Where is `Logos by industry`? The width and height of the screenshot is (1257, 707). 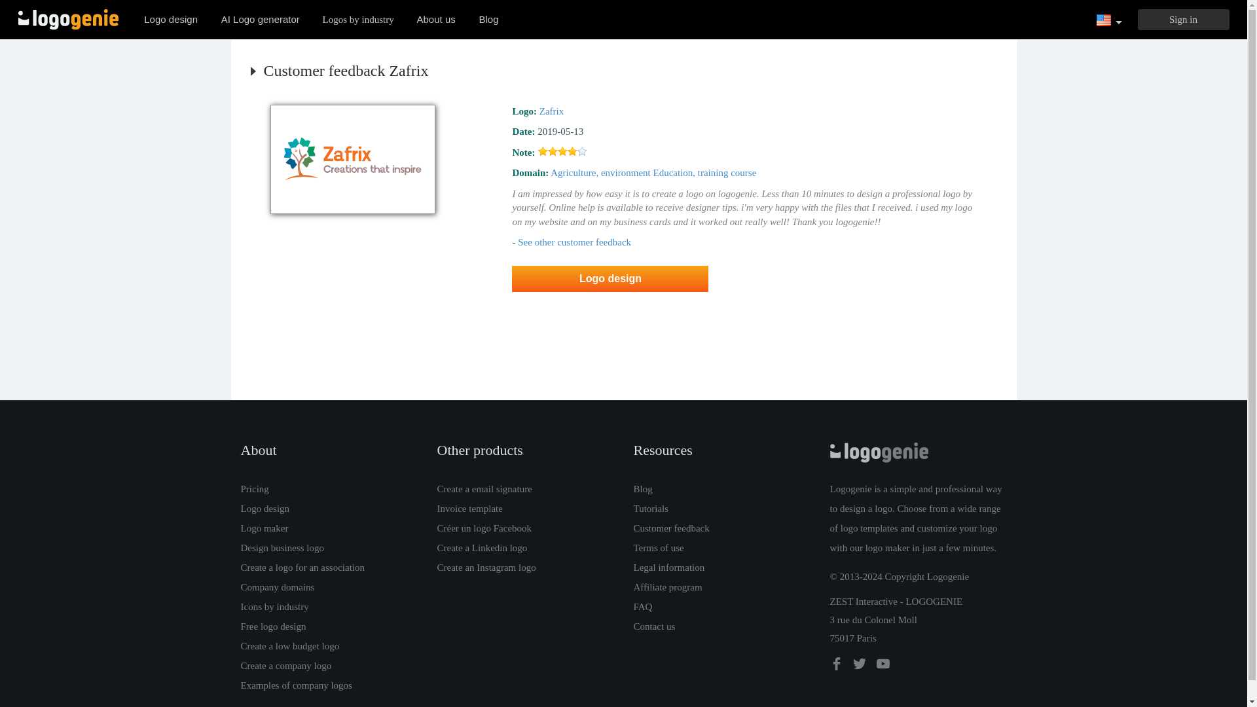 Logos by industry is located at coordinates (358, 19).